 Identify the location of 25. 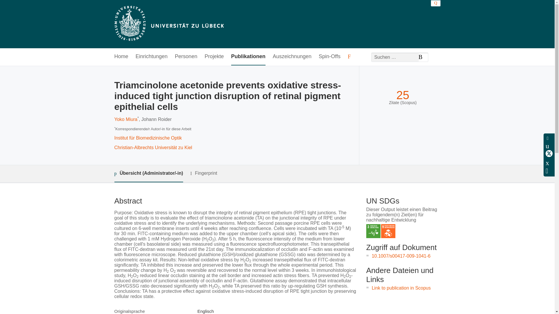
(403, 95).